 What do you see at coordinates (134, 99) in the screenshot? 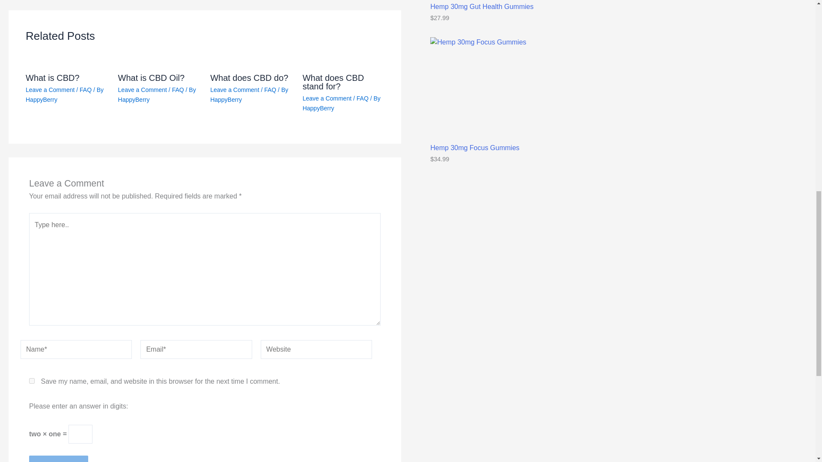
I see `View all posts by HappyBerry` at bounding box center [134, 99].